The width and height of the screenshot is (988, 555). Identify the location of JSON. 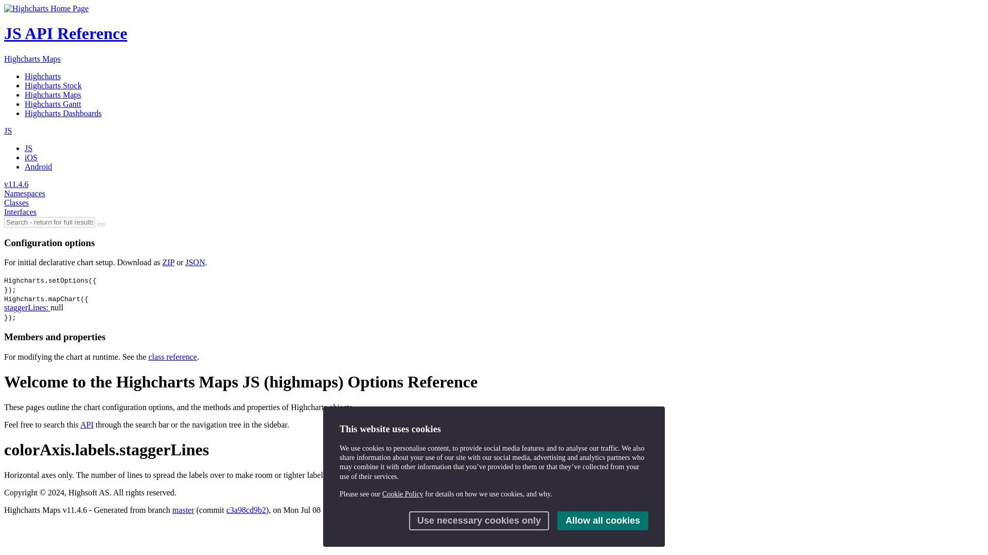
(195, 262).